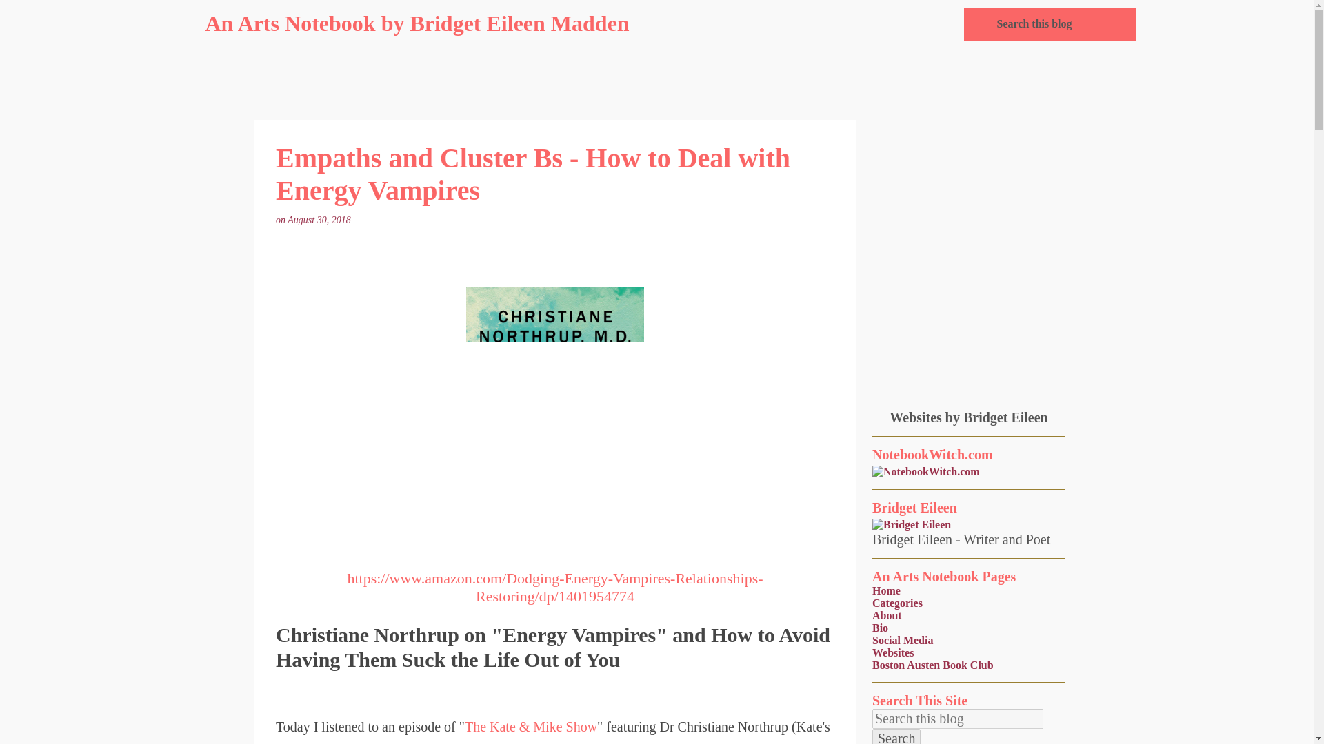 This screenshot has width=1324, height=744. I want to click on An Arts Notebook by Bridget Eileen Madden, so click(417, 23).